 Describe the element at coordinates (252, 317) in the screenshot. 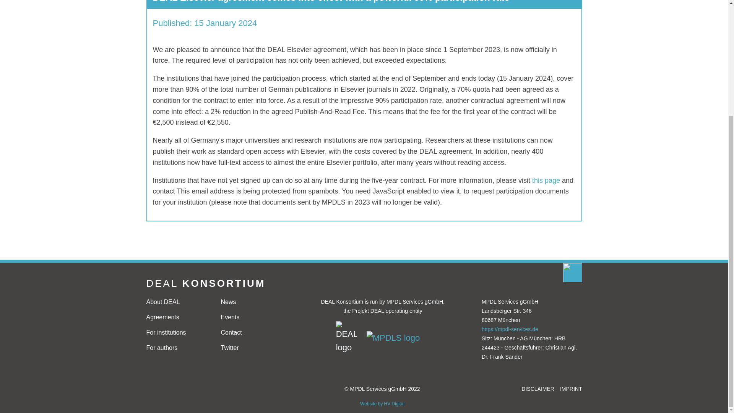

I see `Events` at that location.